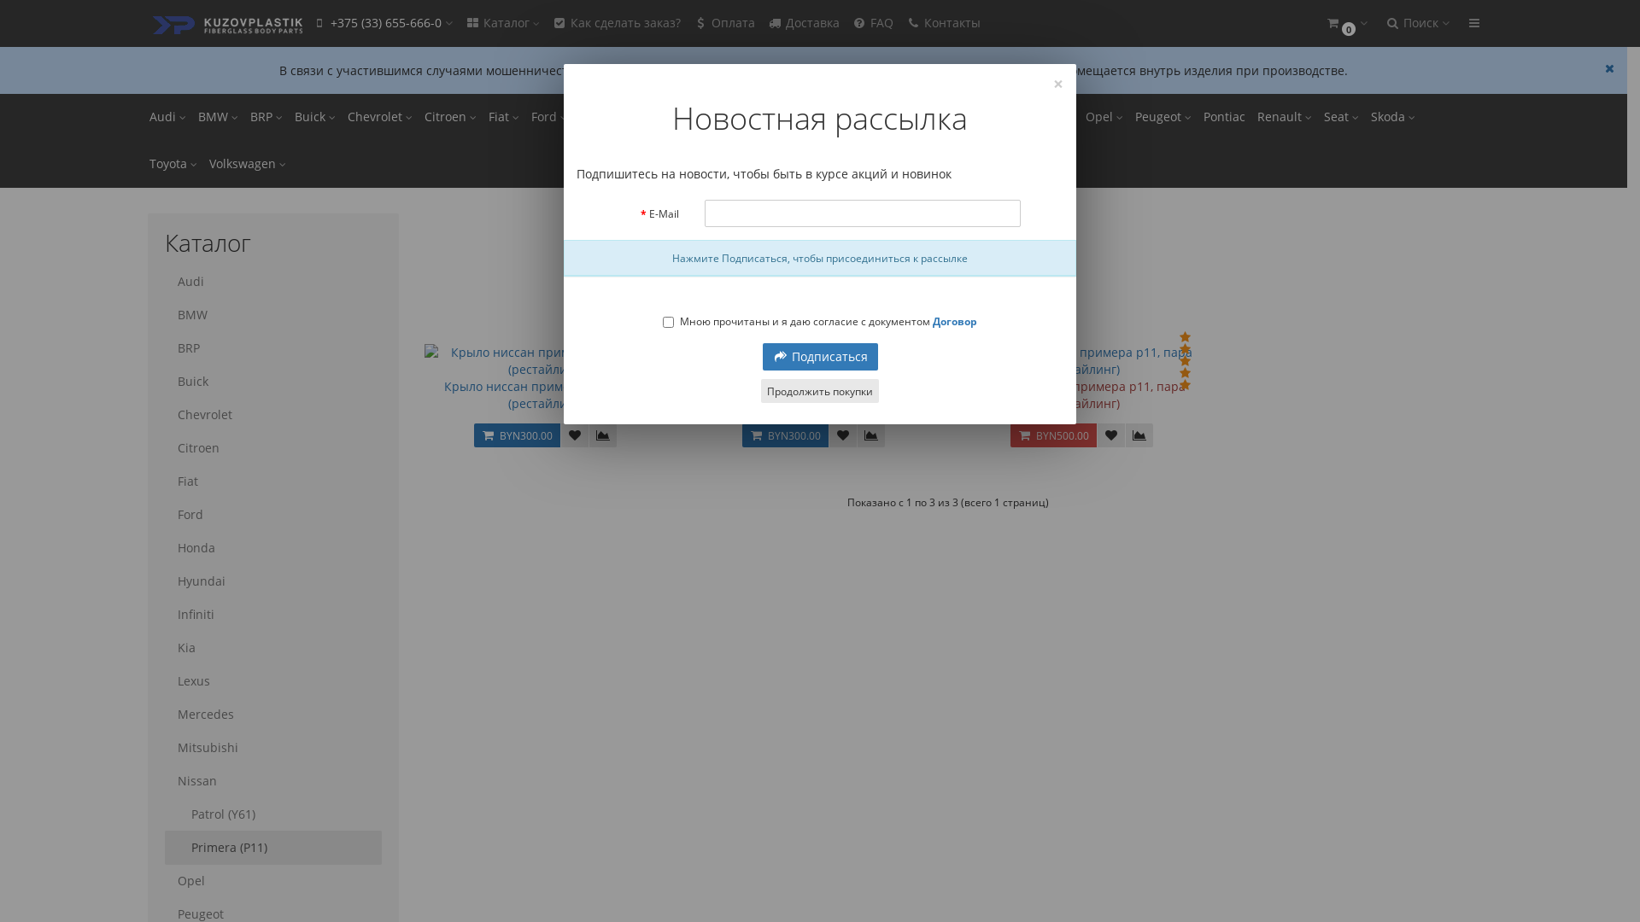 This screenshot has width=1640, height=922. I want to click on Ford, so click(272, 515).